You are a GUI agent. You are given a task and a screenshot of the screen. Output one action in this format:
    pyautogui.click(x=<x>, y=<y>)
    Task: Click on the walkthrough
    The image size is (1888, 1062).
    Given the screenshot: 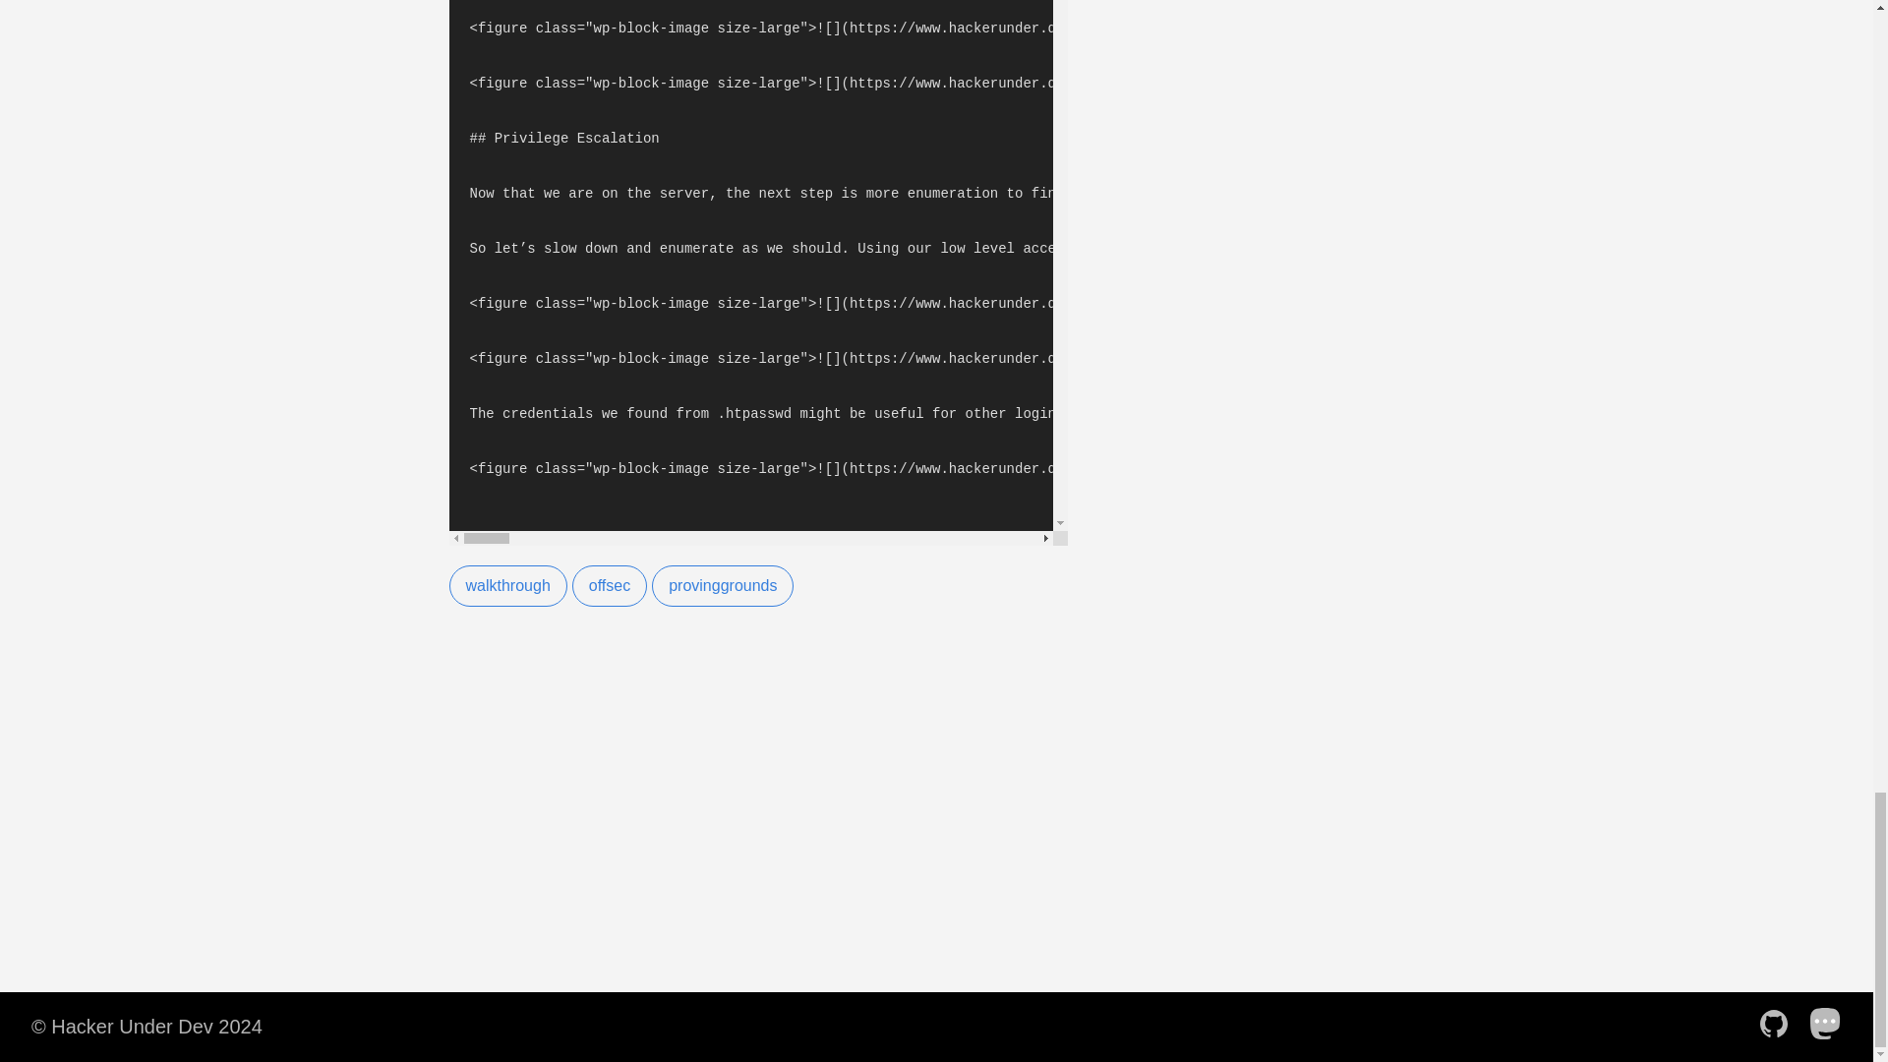 What is the action you would take?
    pyautogui.click(x=507, y=585)
    